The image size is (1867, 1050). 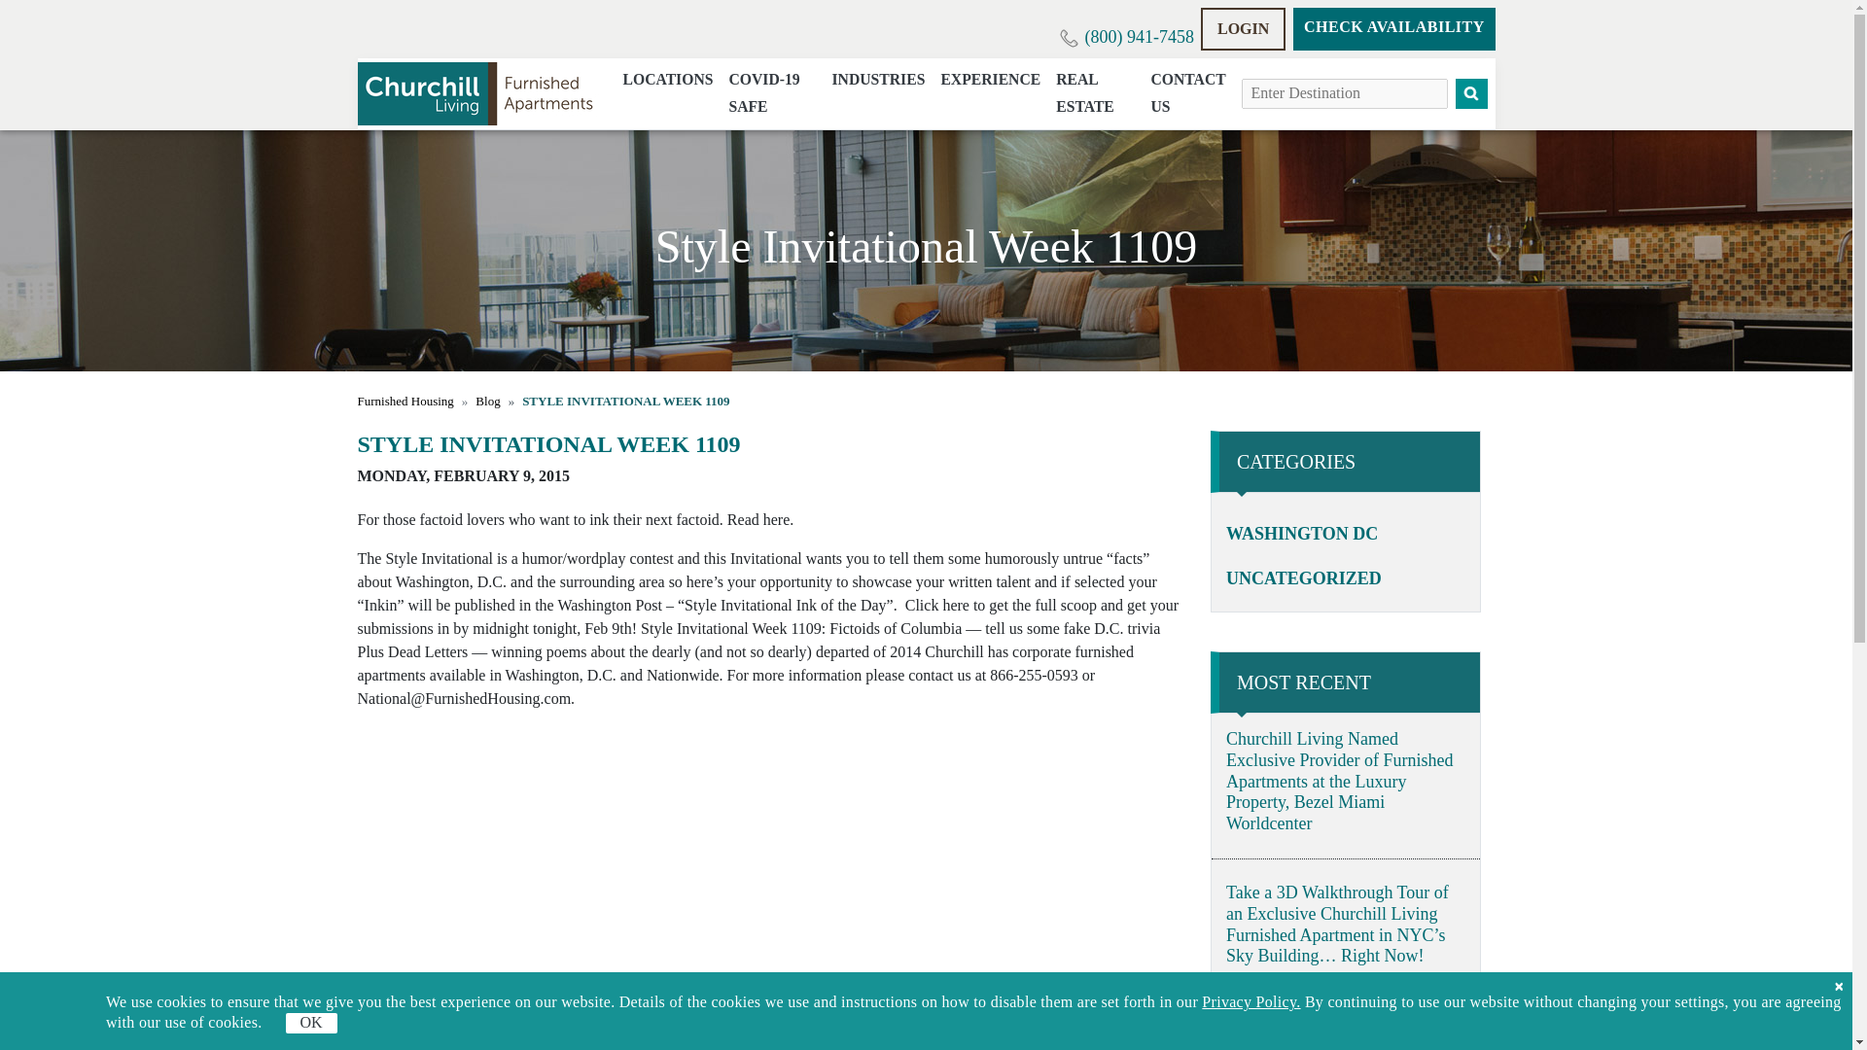 I want to click on LOCATIONS, so click(x=667, y=80).